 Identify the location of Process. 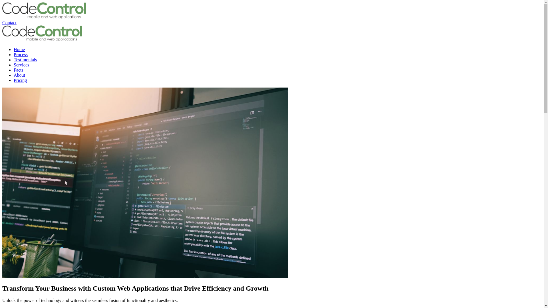
(21, 55).